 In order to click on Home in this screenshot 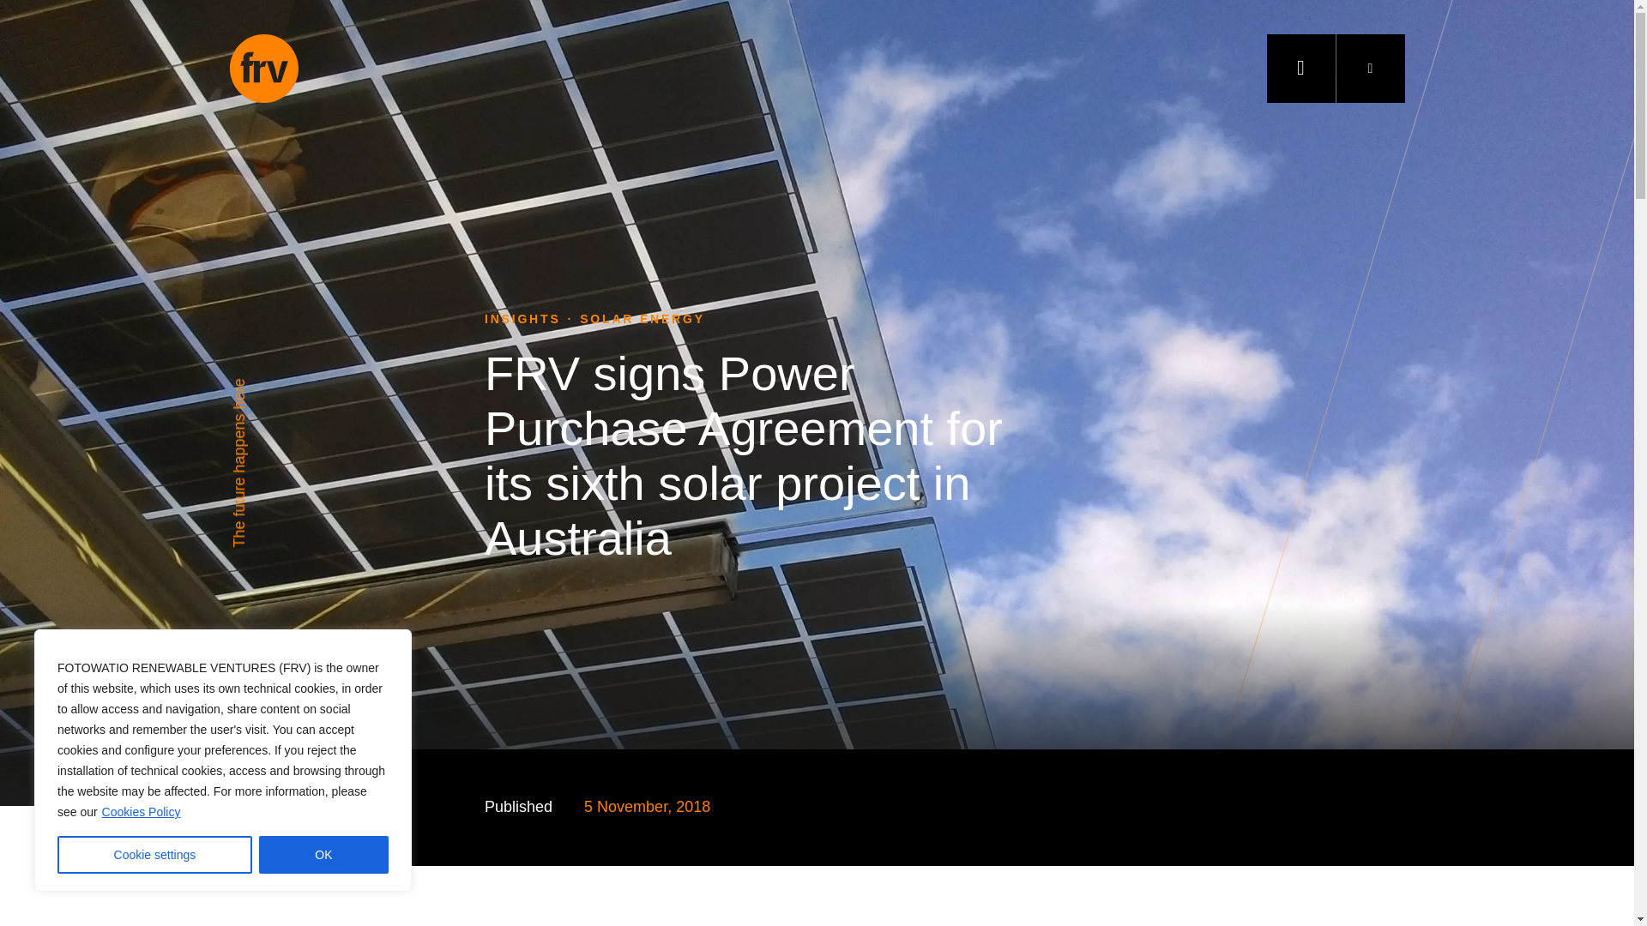, I will do `click(264, 68)`.